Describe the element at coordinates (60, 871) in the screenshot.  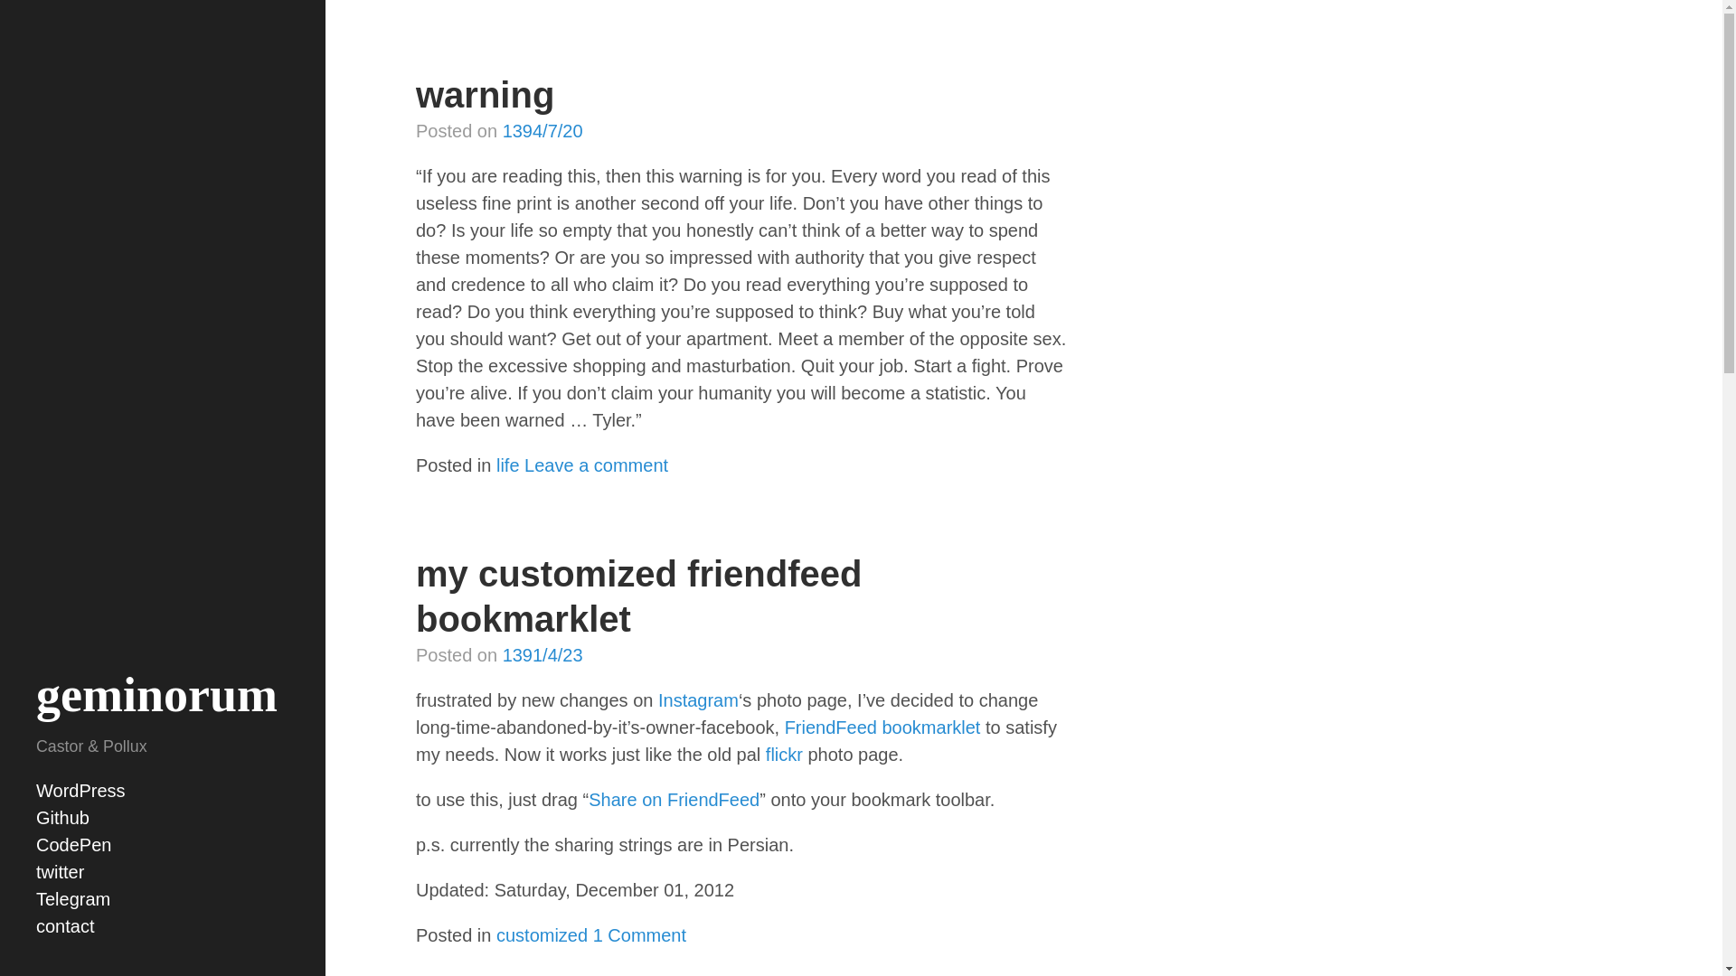
I see `twitter` at that location.